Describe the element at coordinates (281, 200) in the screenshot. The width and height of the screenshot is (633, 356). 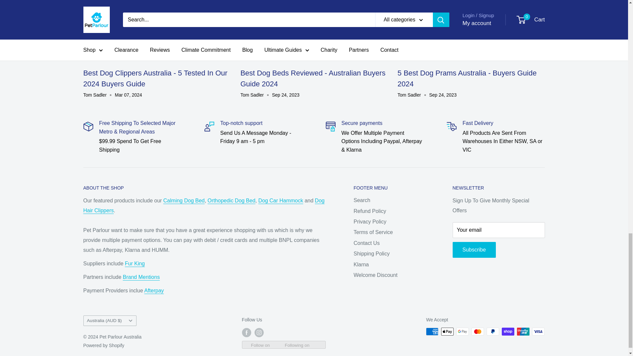
I see `Dog Car Hammock` at that location.